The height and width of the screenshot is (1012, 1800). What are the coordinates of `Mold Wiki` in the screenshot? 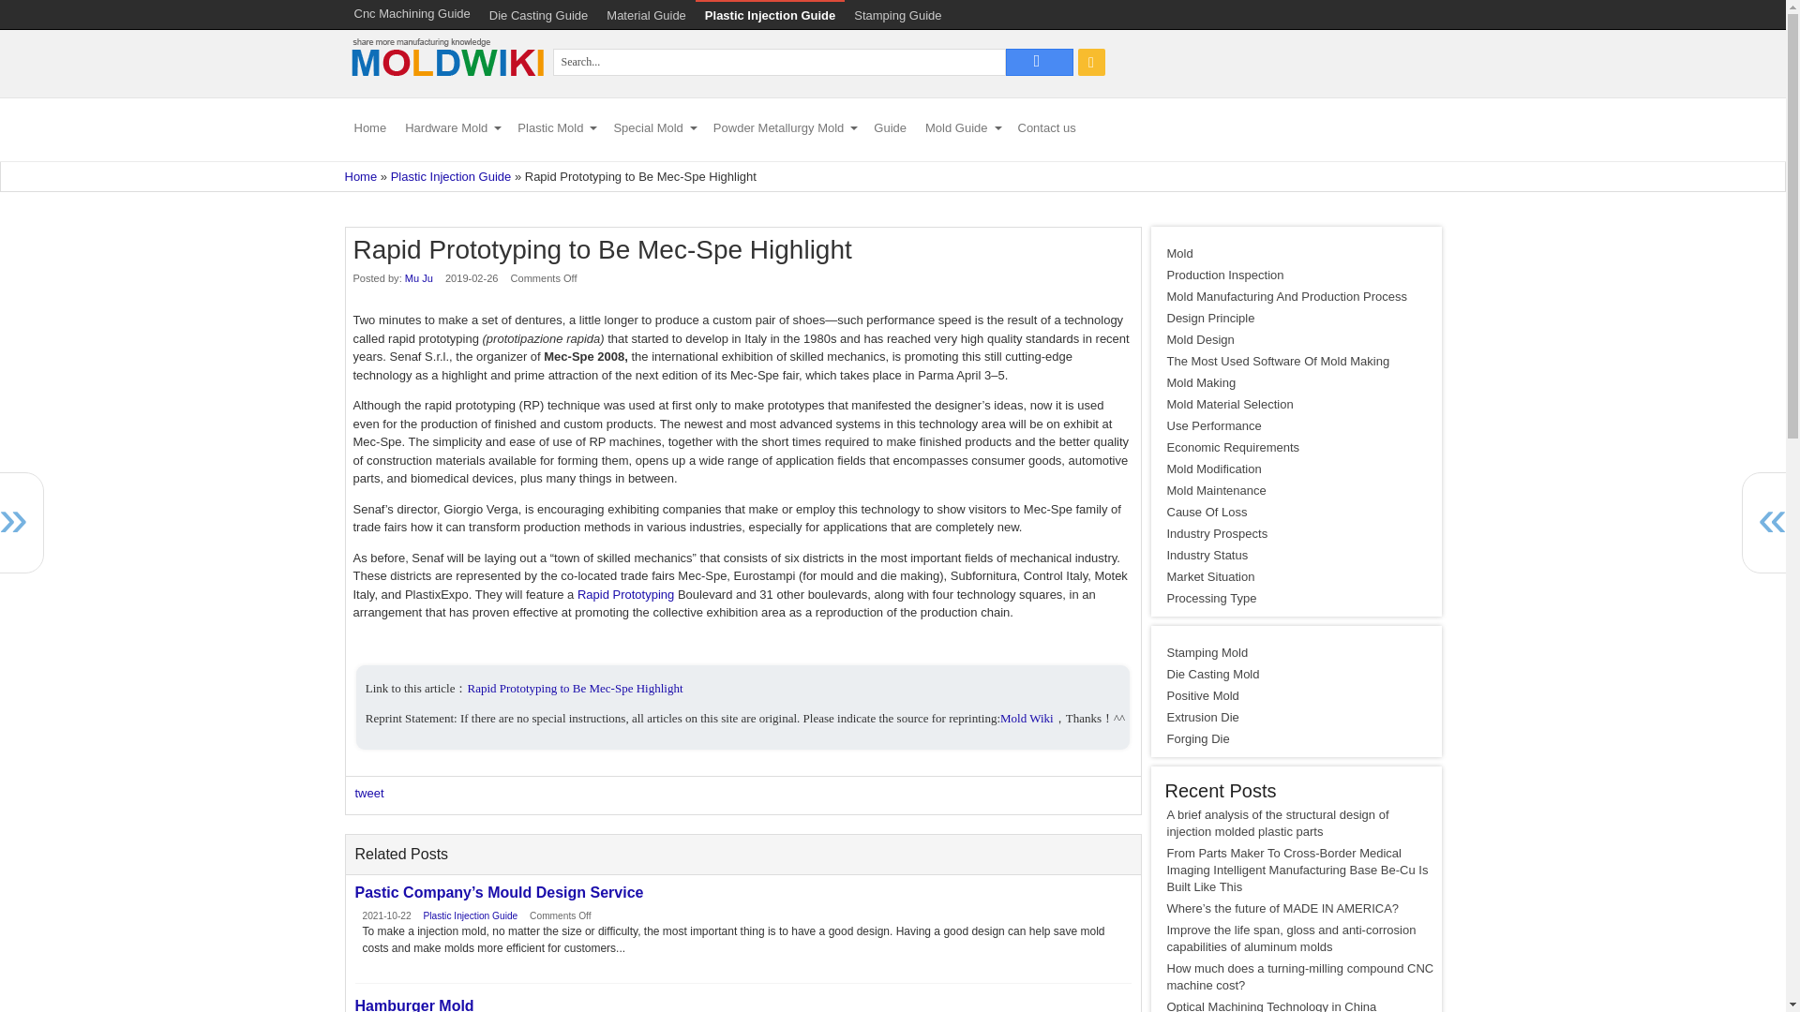 It's located at (446, 86).